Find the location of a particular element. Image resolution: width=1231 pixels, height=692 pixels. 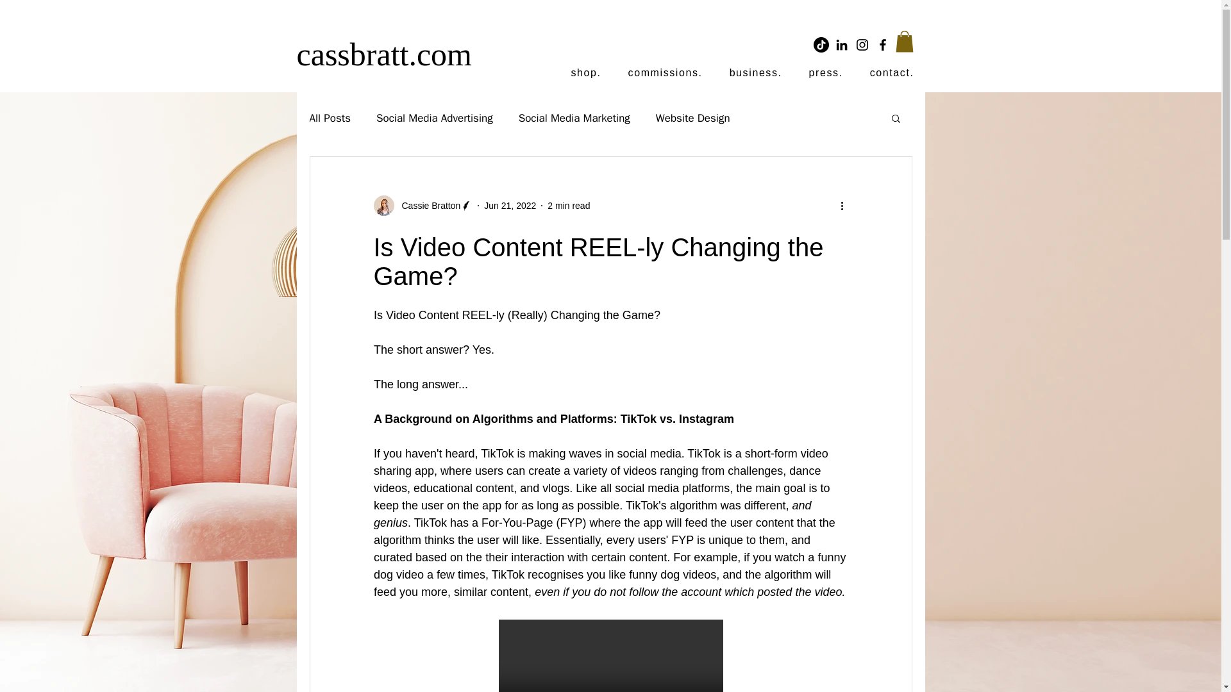

Website Design is located at coordinates (692, 117).